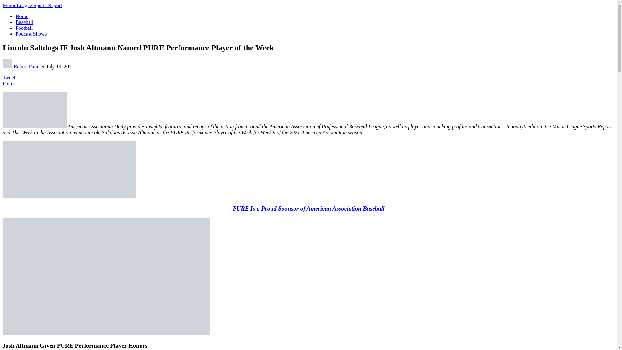 Image resolution: width=622 pixels, height=350 pixels. I want to click on Robert Pannier, so click(29, 66).